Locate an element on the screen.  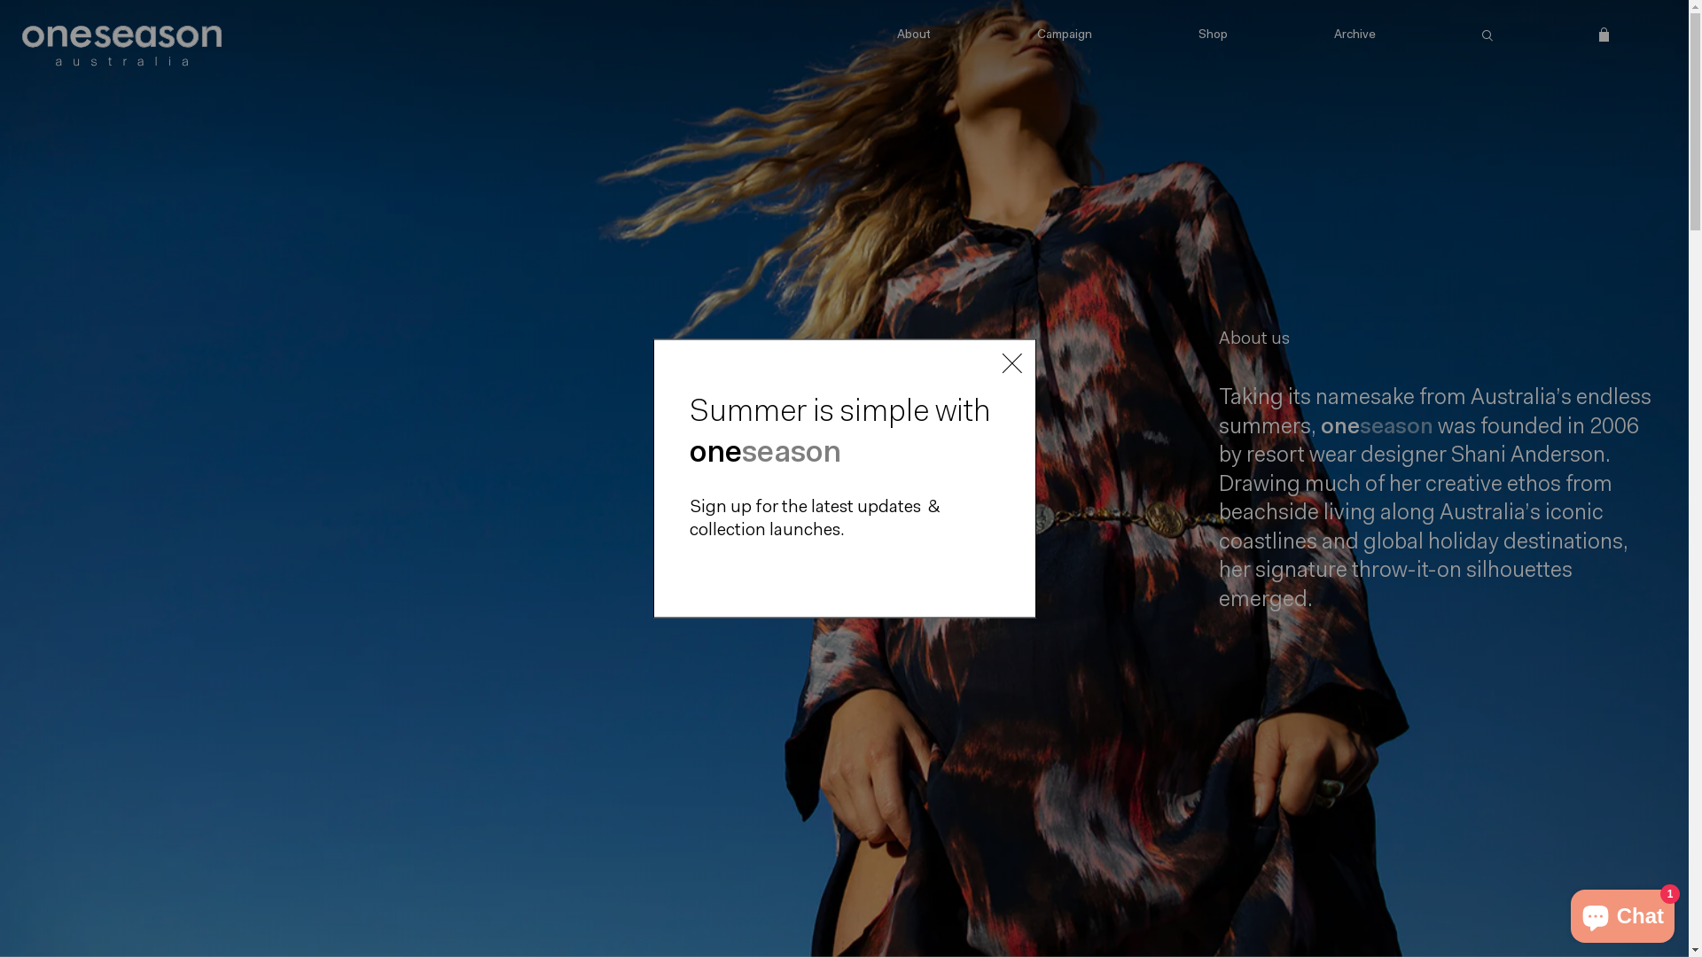
Archive is located at coordinates (1355, 38).